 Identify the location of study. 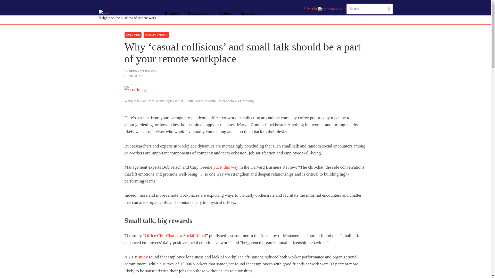
(143, 257).